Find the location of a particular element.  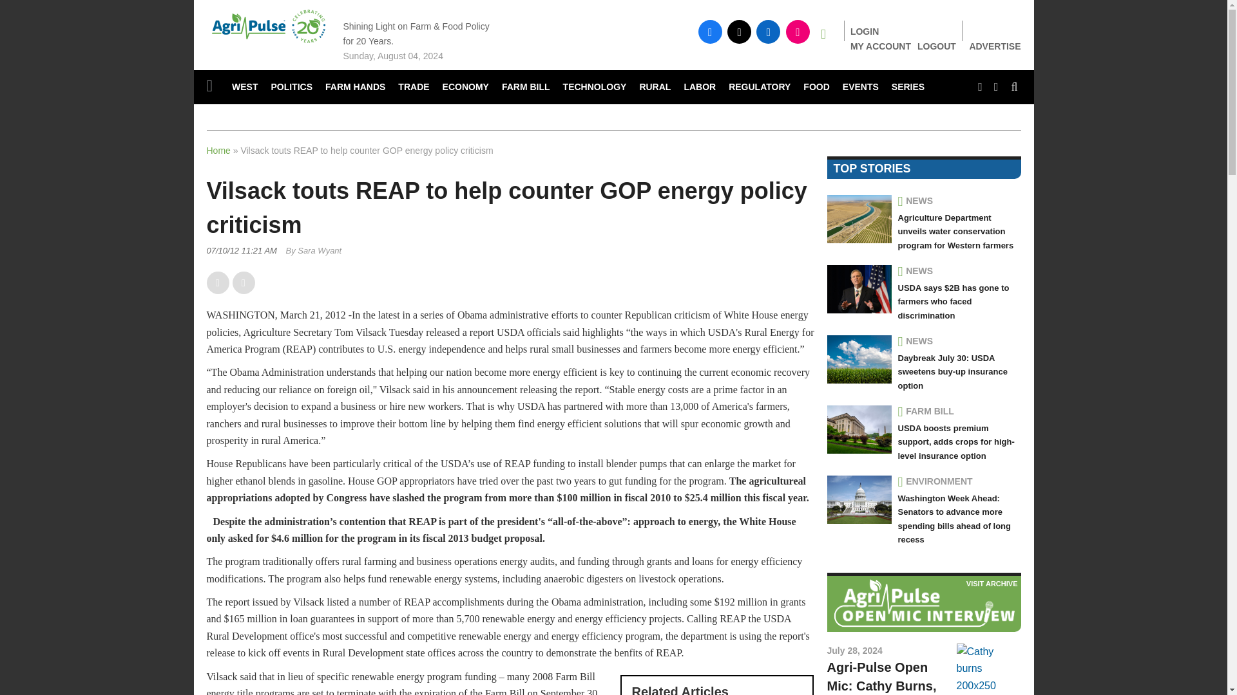

EVENTS is located at coordinates (861, 88).